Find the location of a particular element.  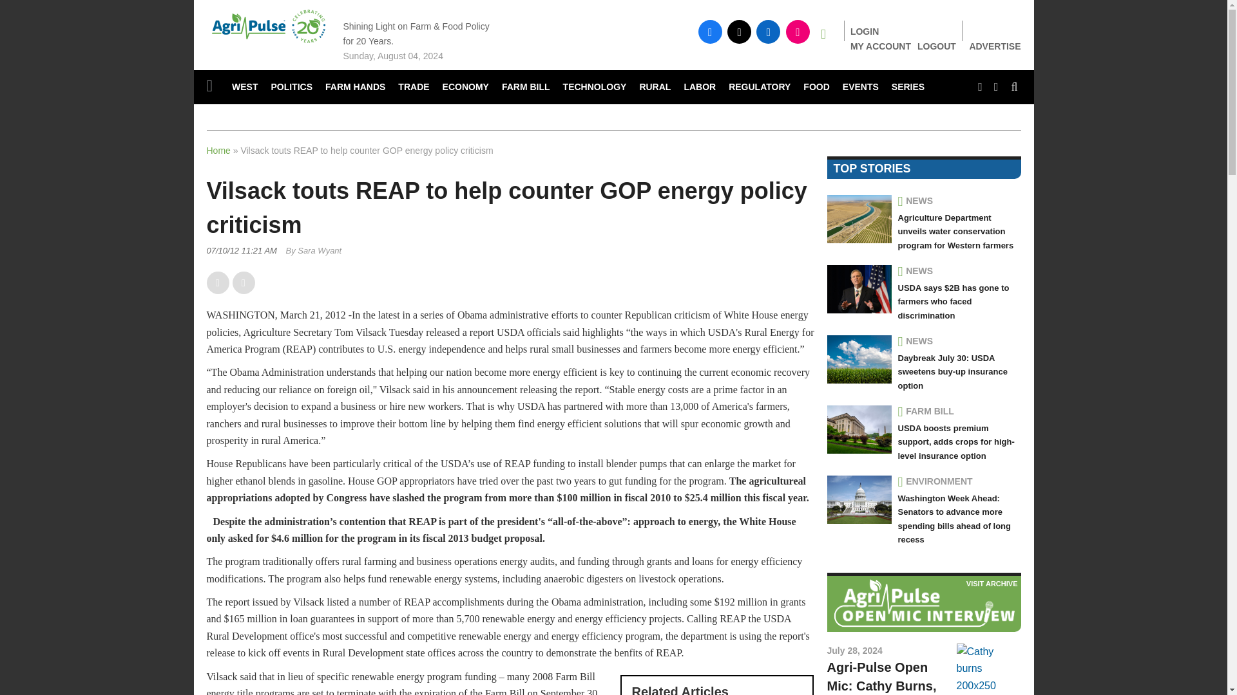

EVENTS is located at coordinates (861, 88).